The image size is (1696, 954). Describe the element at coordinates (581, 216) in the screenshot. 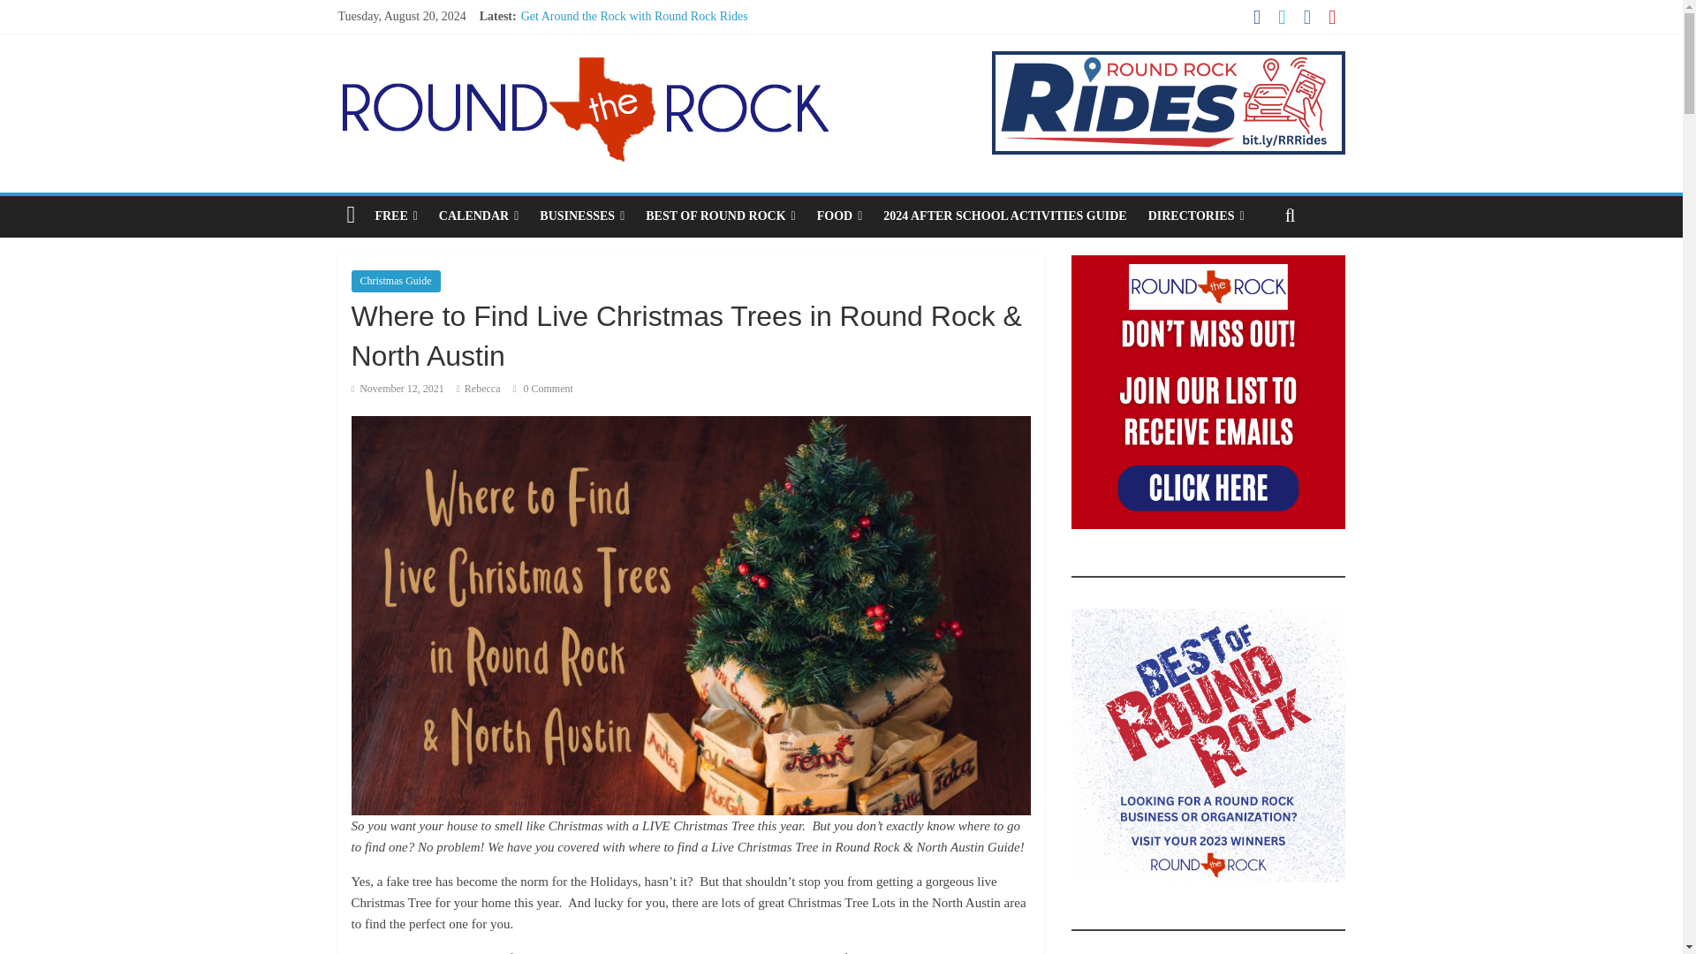

I see `View Local Round Rock Businesses` at that location.